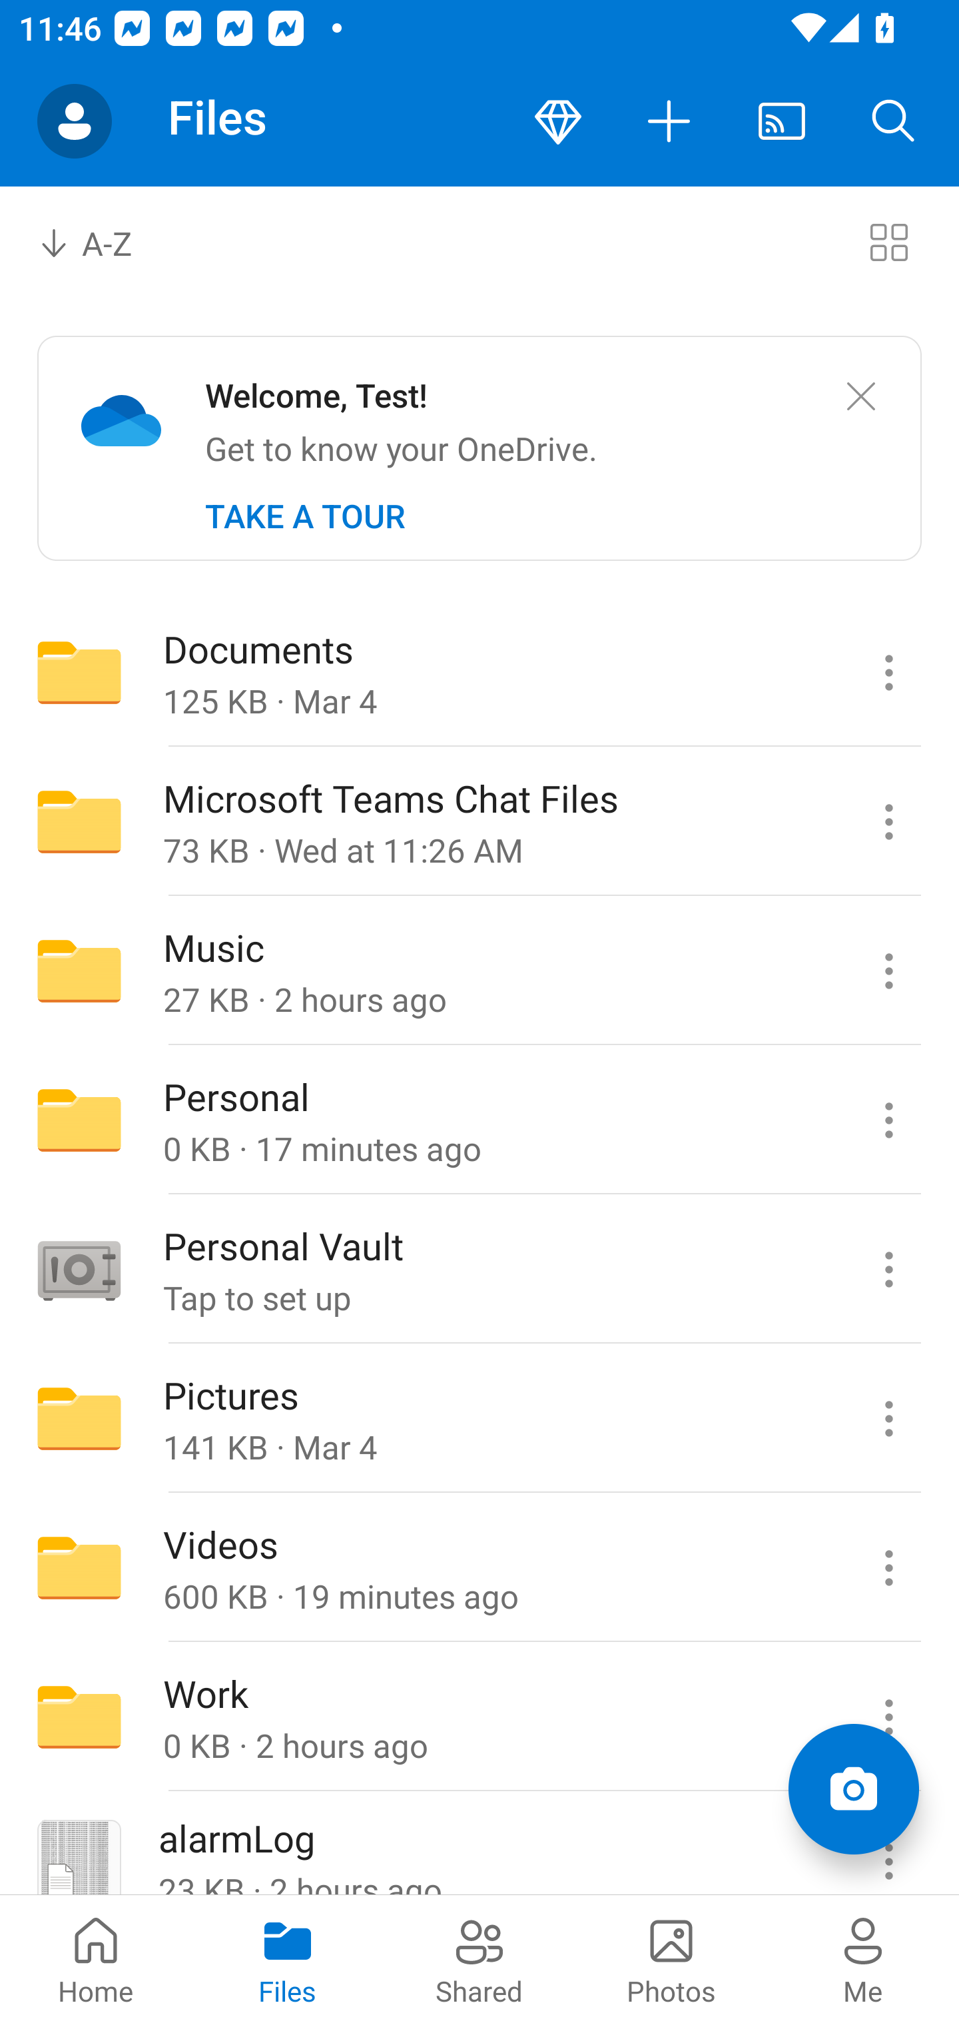 Image resolution: width=959 pixels, height=2025 pixels. I want to click on Folder Work 0 KB · 2 hours ago Work commands, so click(479, 1717).